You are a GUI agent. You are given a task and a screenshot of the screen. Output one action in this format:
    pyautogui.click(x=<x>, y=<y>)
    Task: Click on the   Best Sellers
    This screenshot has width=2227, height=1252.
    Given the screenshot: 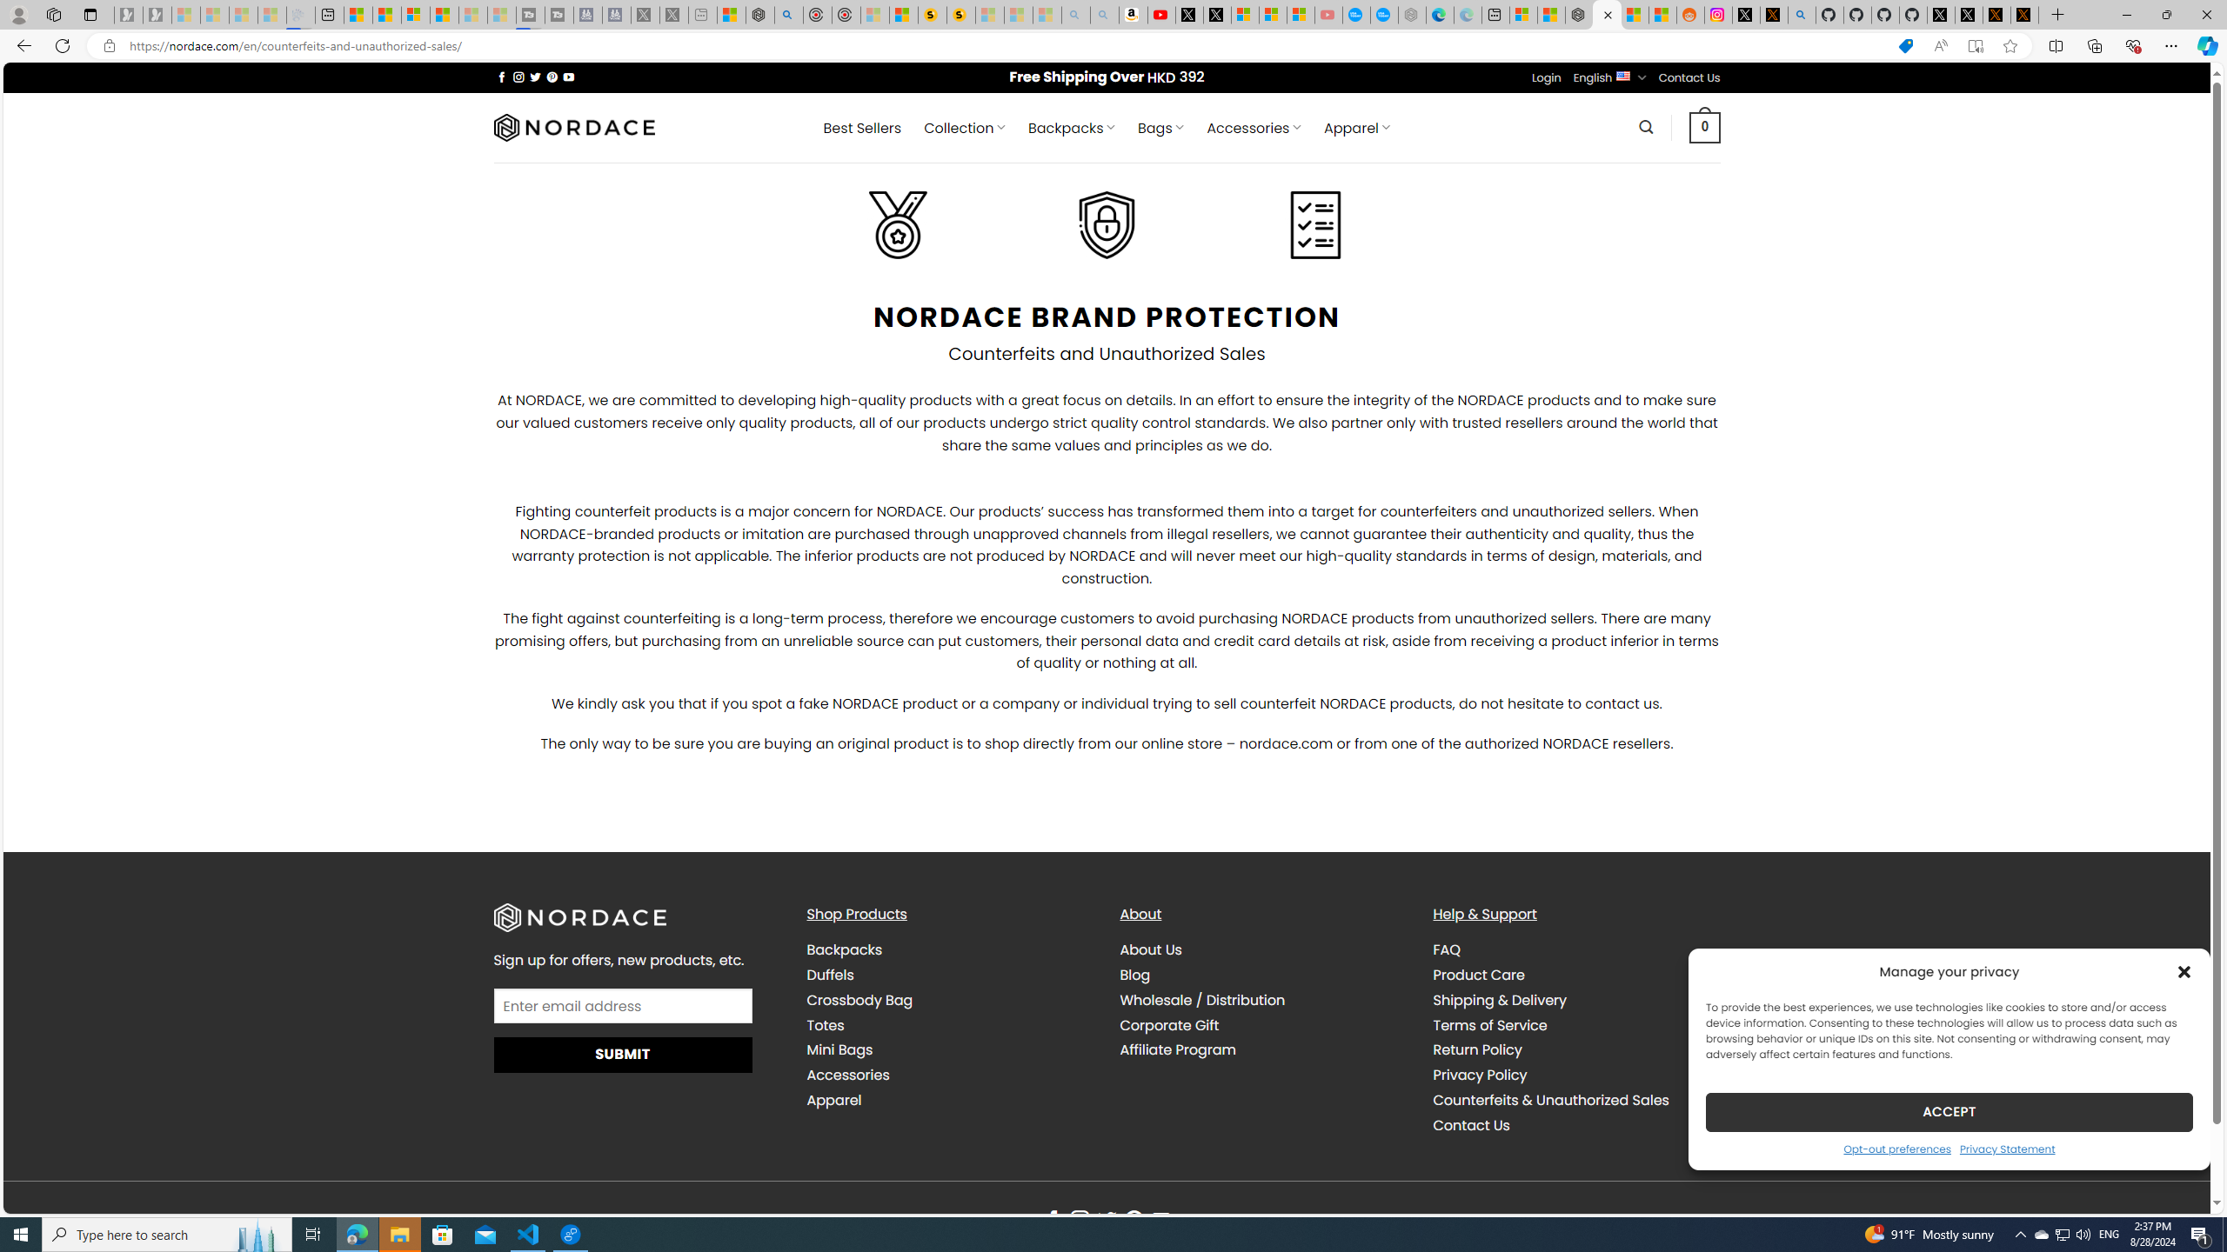 What is the action you would take?
    pyautogui.click(x=863, y=128)
    